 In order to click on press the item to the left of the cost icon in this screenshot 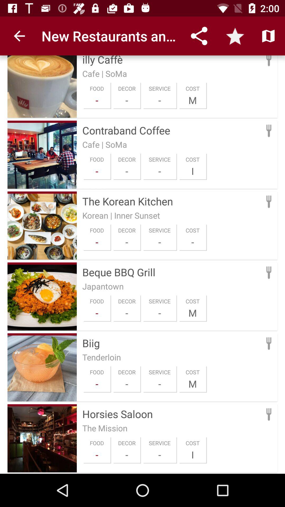, I will do `click(160, 384)`.